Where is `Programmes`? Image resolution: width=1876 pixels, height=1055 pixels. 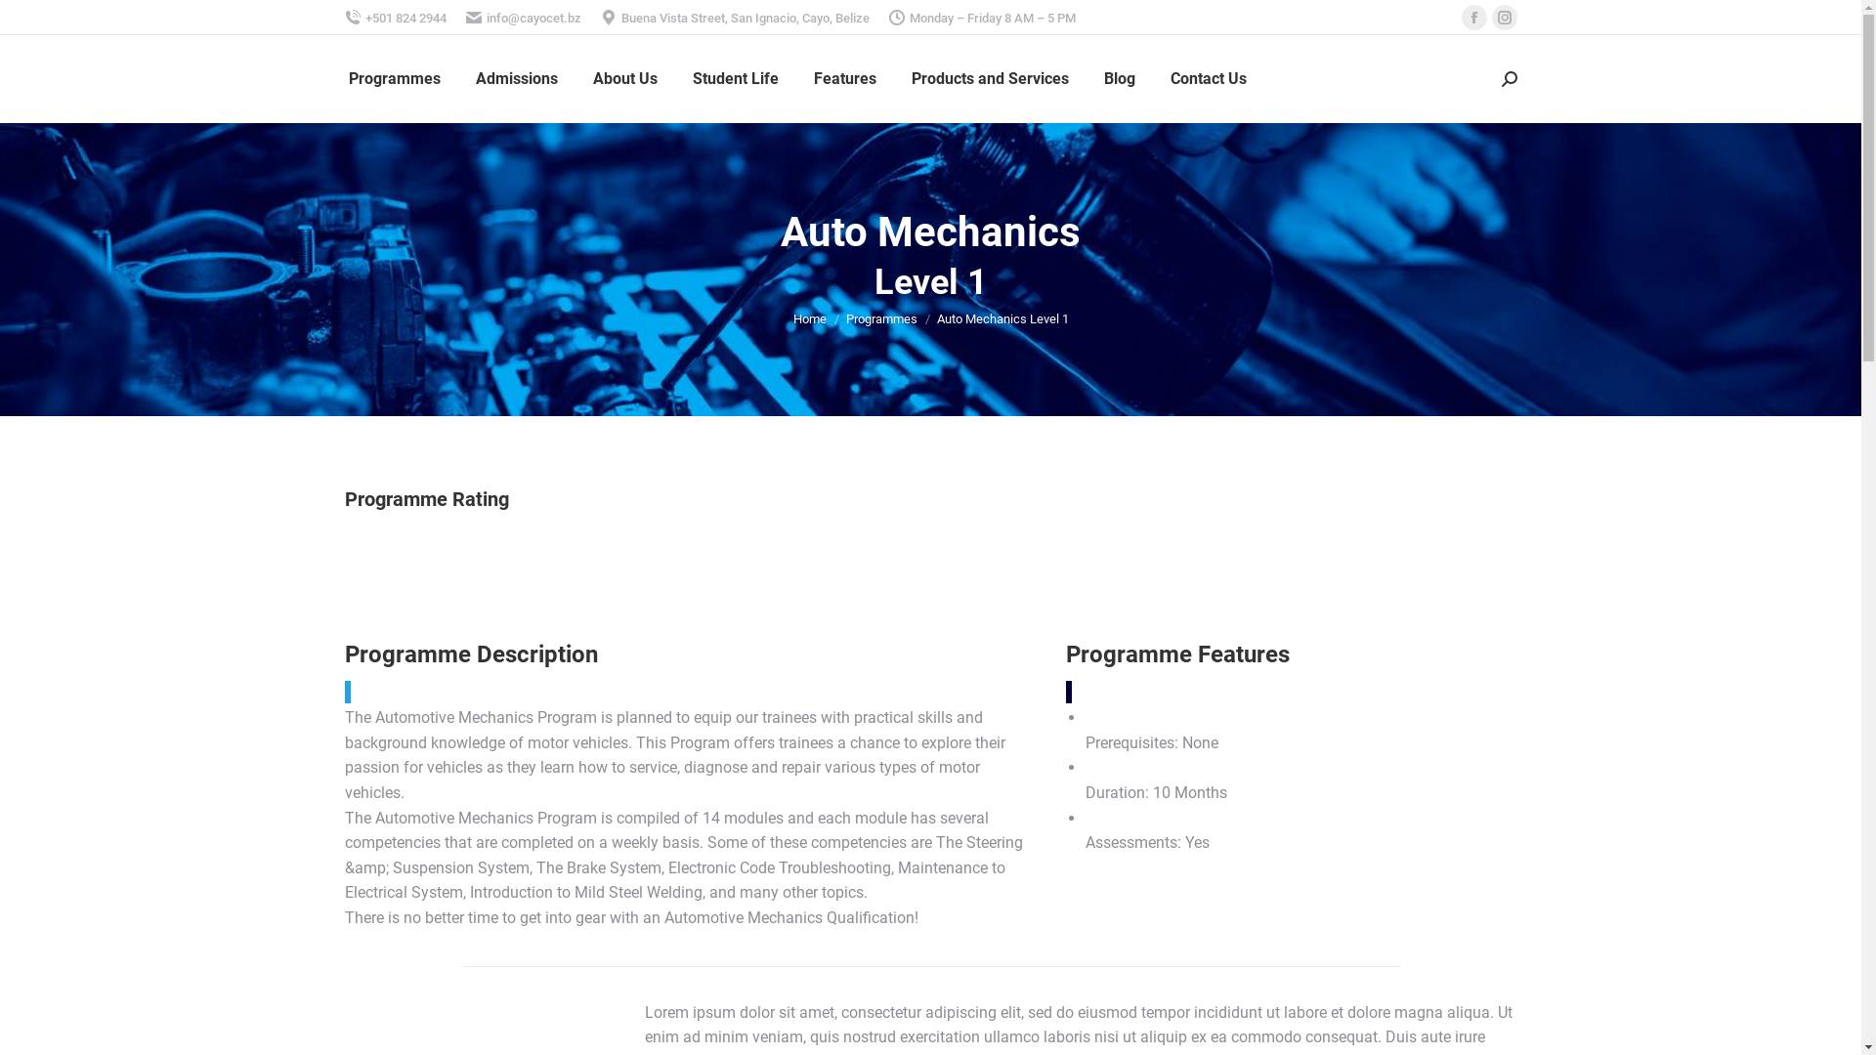
Programmes is located at coordinates (881, 318).